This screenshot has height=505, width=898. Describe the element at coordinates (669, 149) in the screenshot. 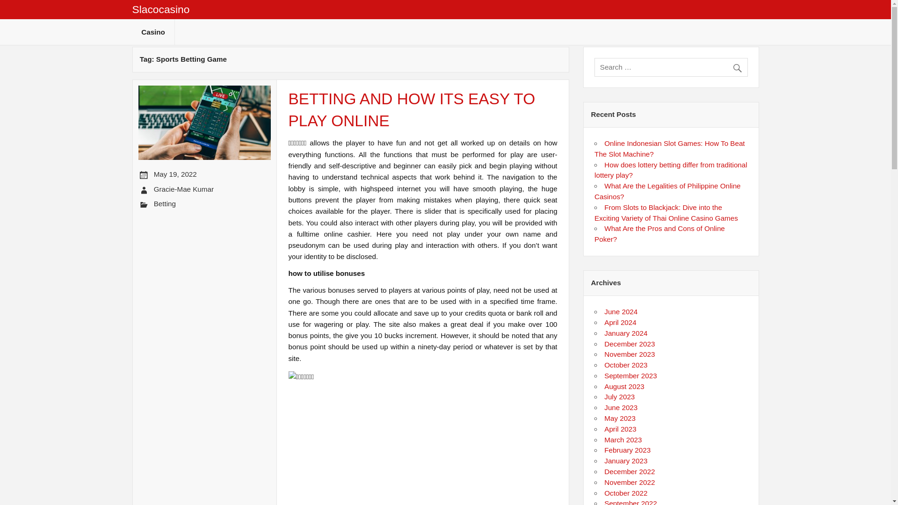

I see `Online Indonesian Slot Games: How To Beat The Slot Machine?` at that location.